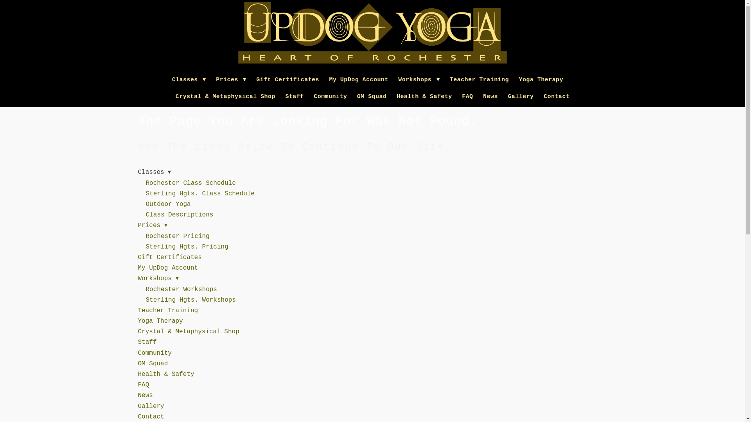 Image resolution: width=751 pixels, height=422 pixels. I want to click on Community, so click(330, 97).